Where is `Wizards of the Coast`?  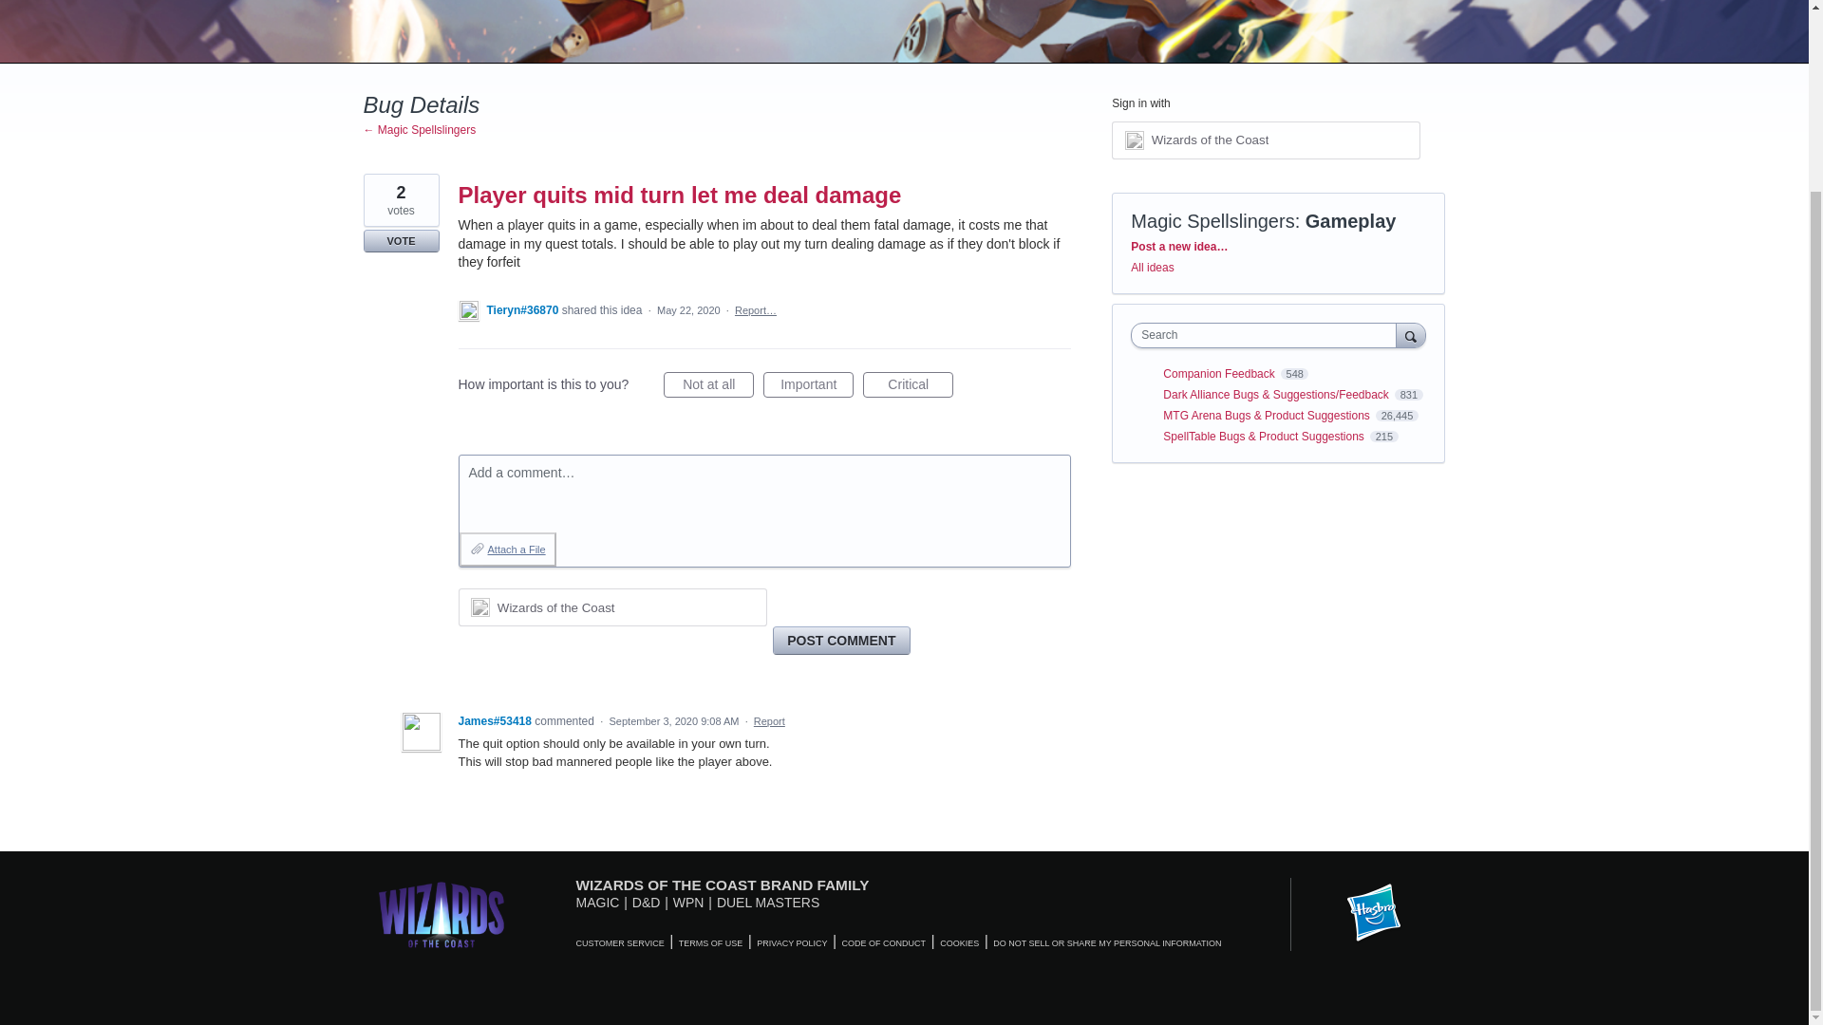 Wizards of the Coast is located at coordinates (611, 606).